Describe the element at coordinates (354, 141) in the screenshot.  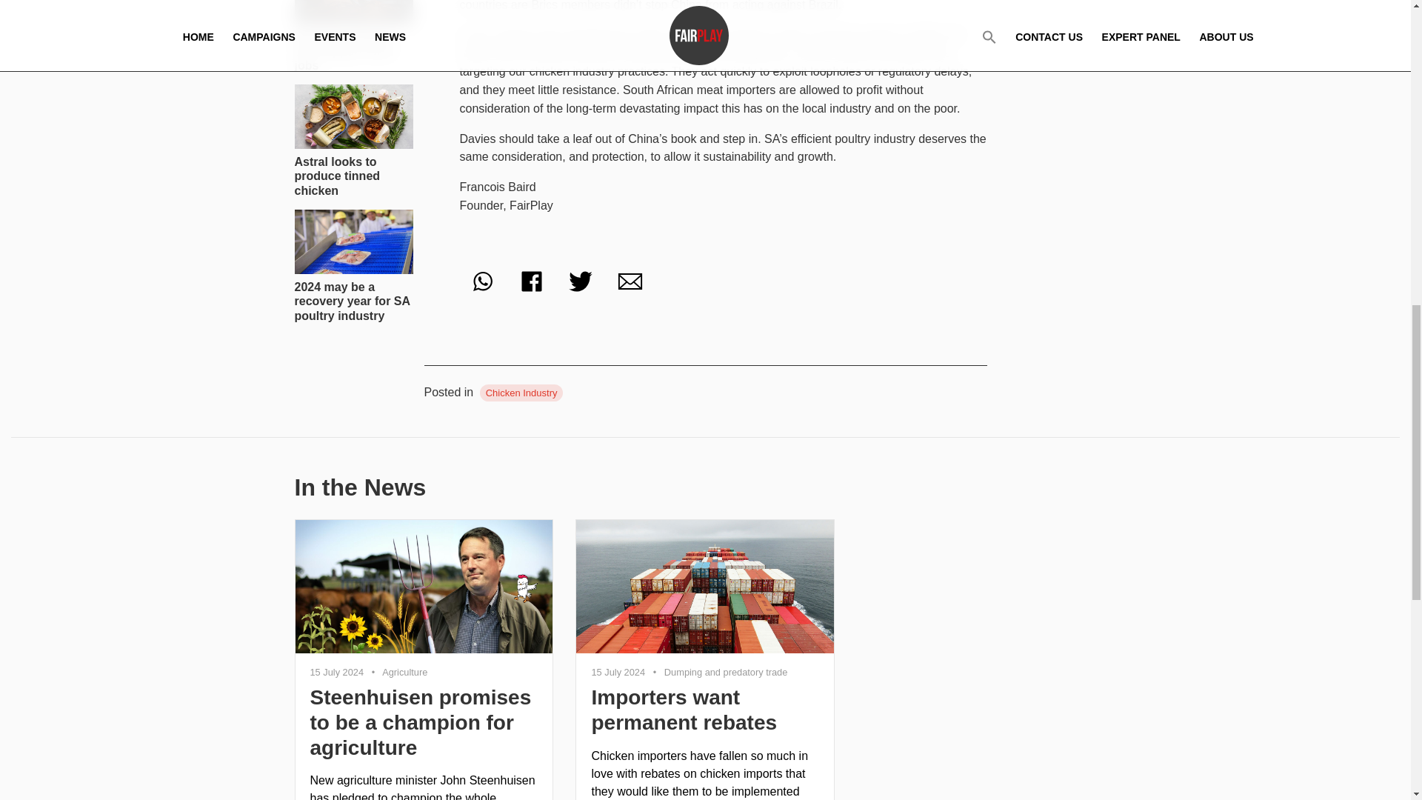
I see `Astral looks to produce tinned chicken` at that location.